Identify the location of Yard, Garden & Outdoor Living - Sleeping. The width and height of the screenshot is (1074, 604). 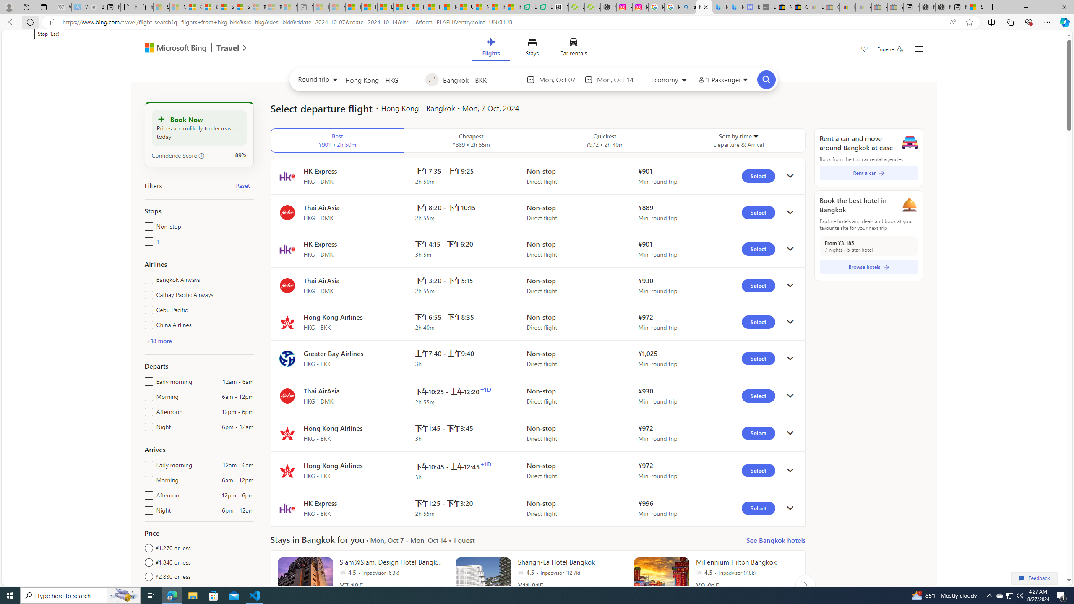
(895, 7).